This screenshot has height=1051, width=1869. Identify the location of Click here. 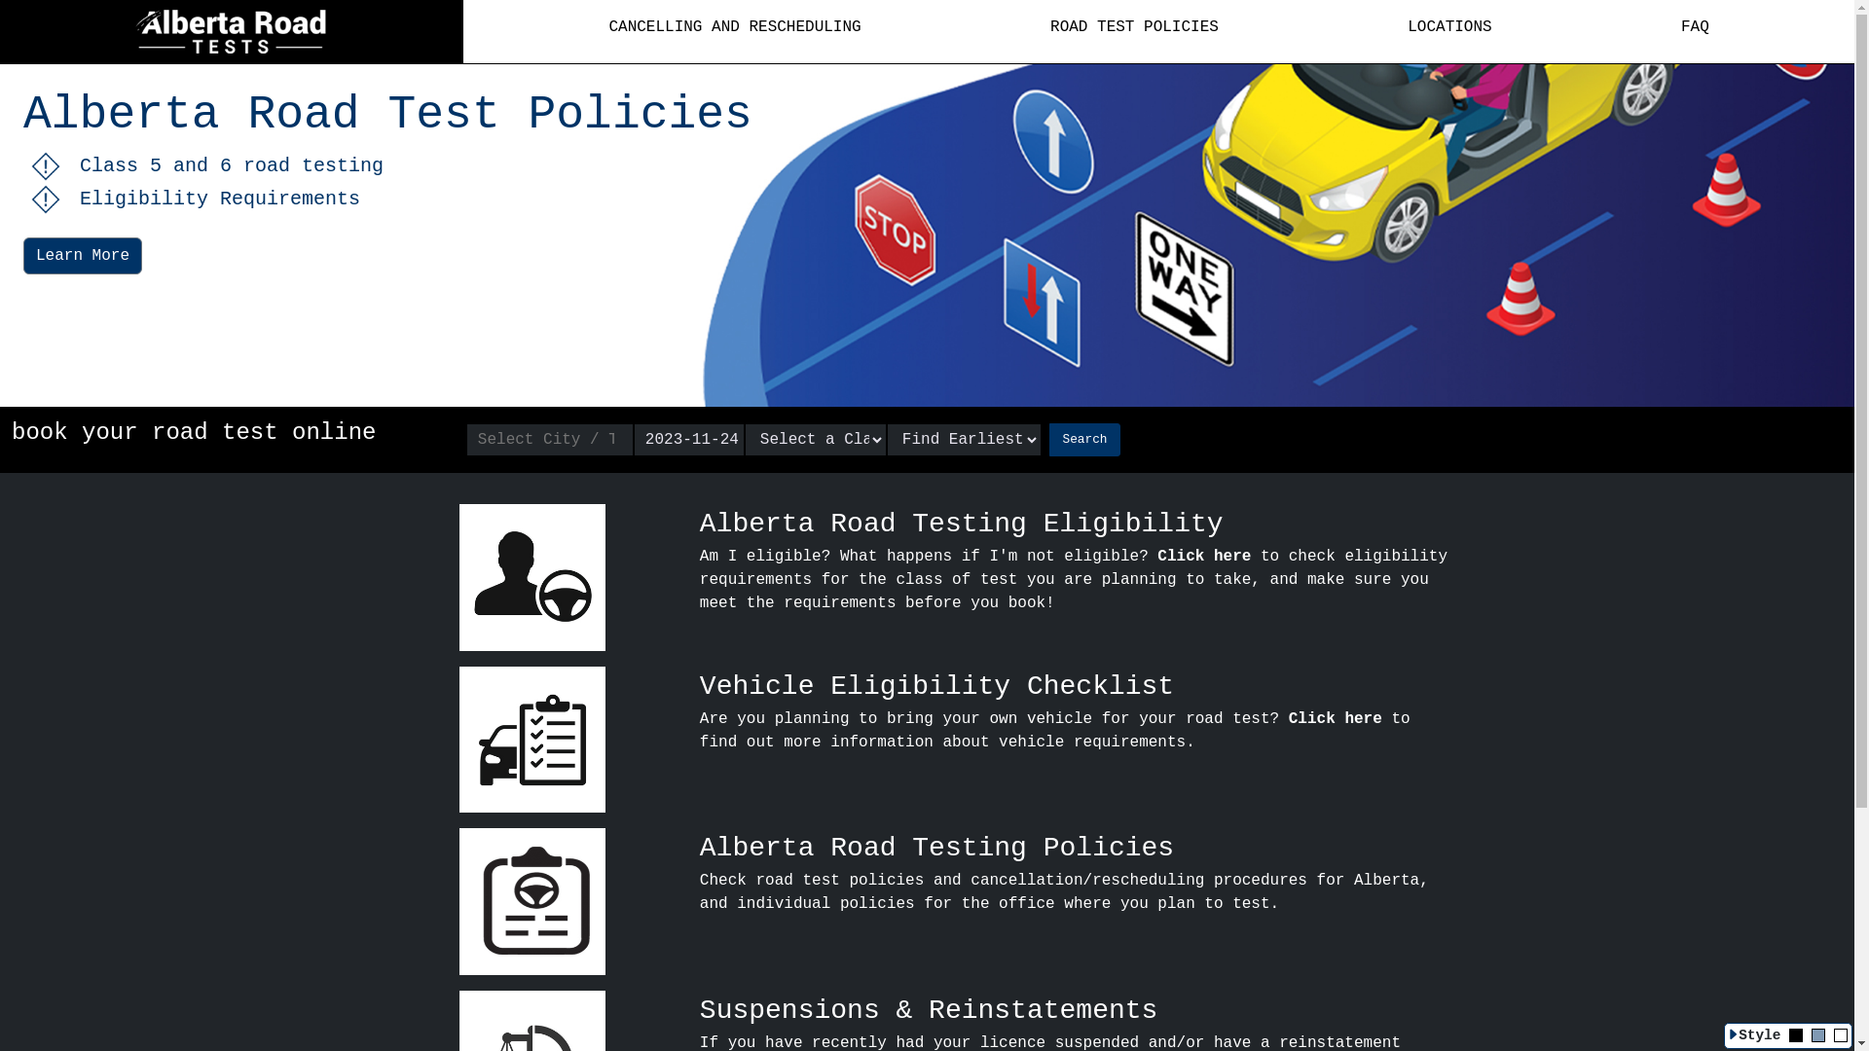
(1204, 557).